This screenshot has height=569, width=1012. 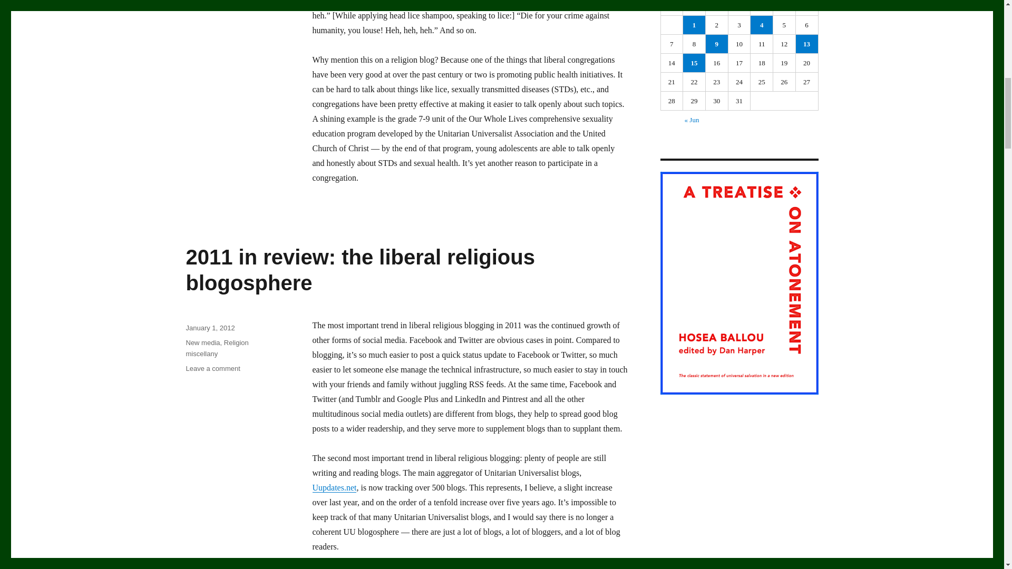 I want to click on 2011 in review: the liberal religious blogosphere, so click(x=359, y=270).